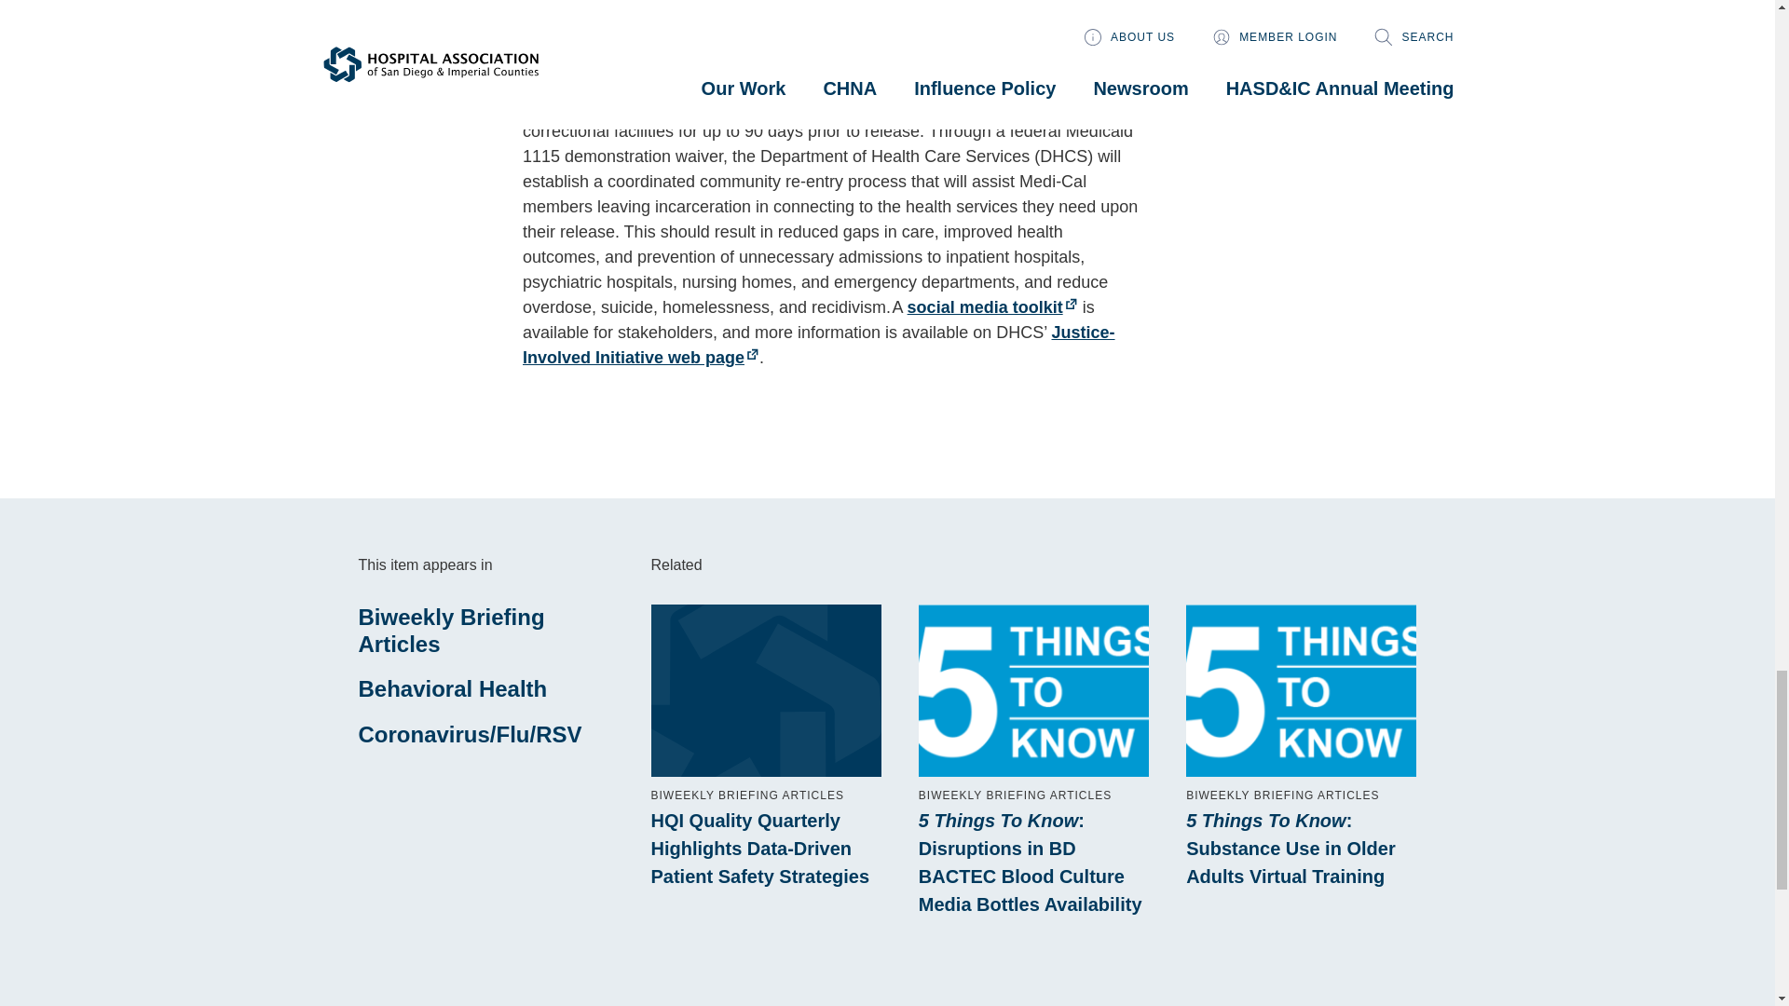  What do you see at coordinates (453, 687) in the screenshot?
I see `Behavioral Health` at bounding box center [453, 687].